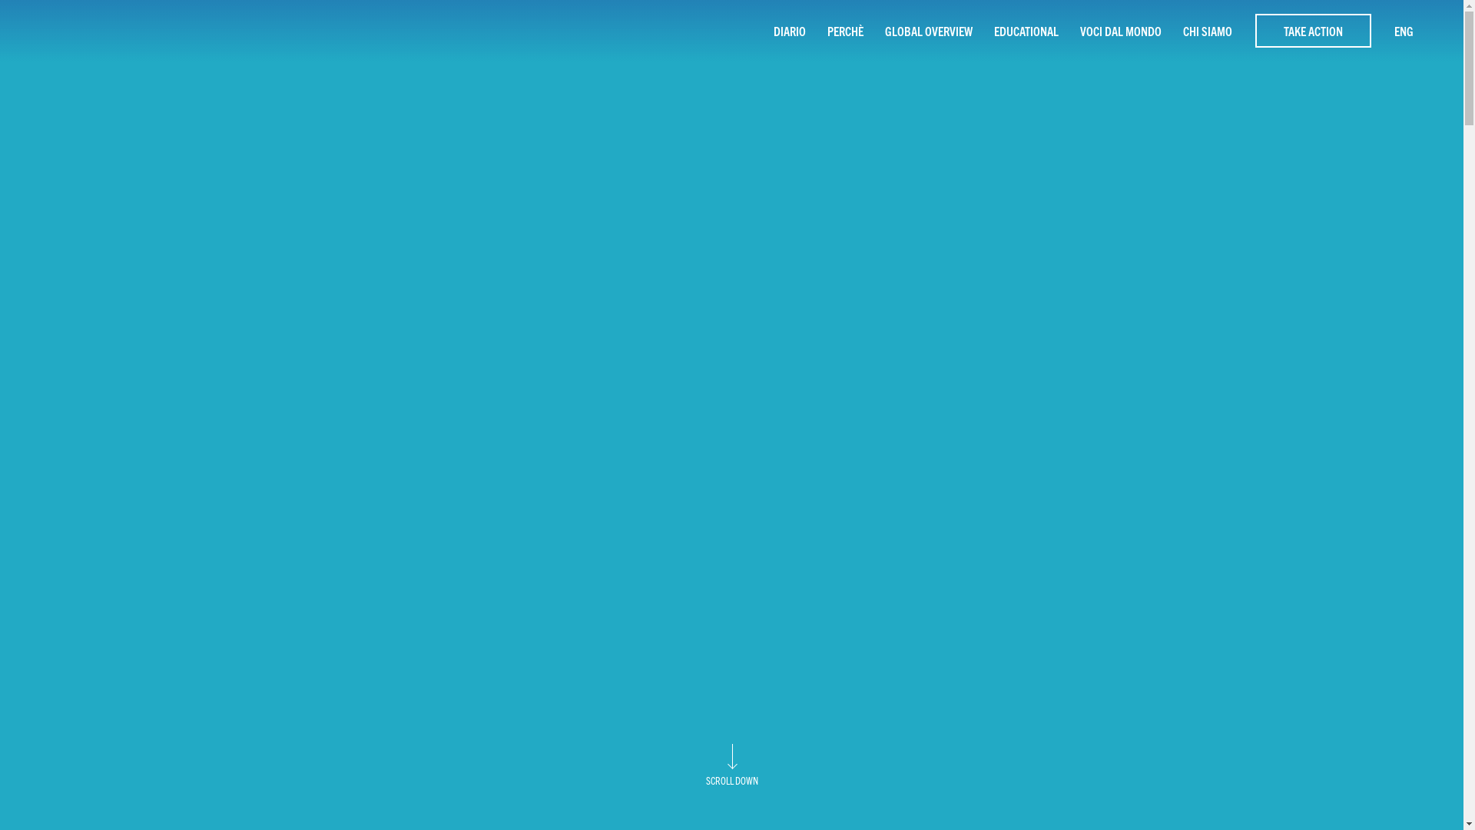 The image size is (1475, 830). I want to click on ENG, so click(1404, 31).